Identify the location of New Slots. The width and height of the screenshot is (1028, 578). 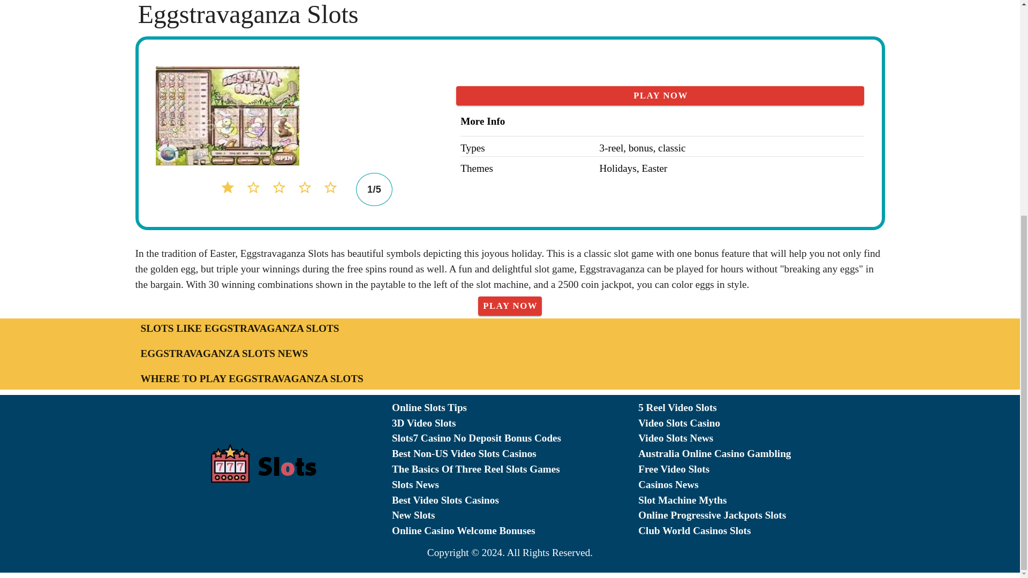
(515, 516).